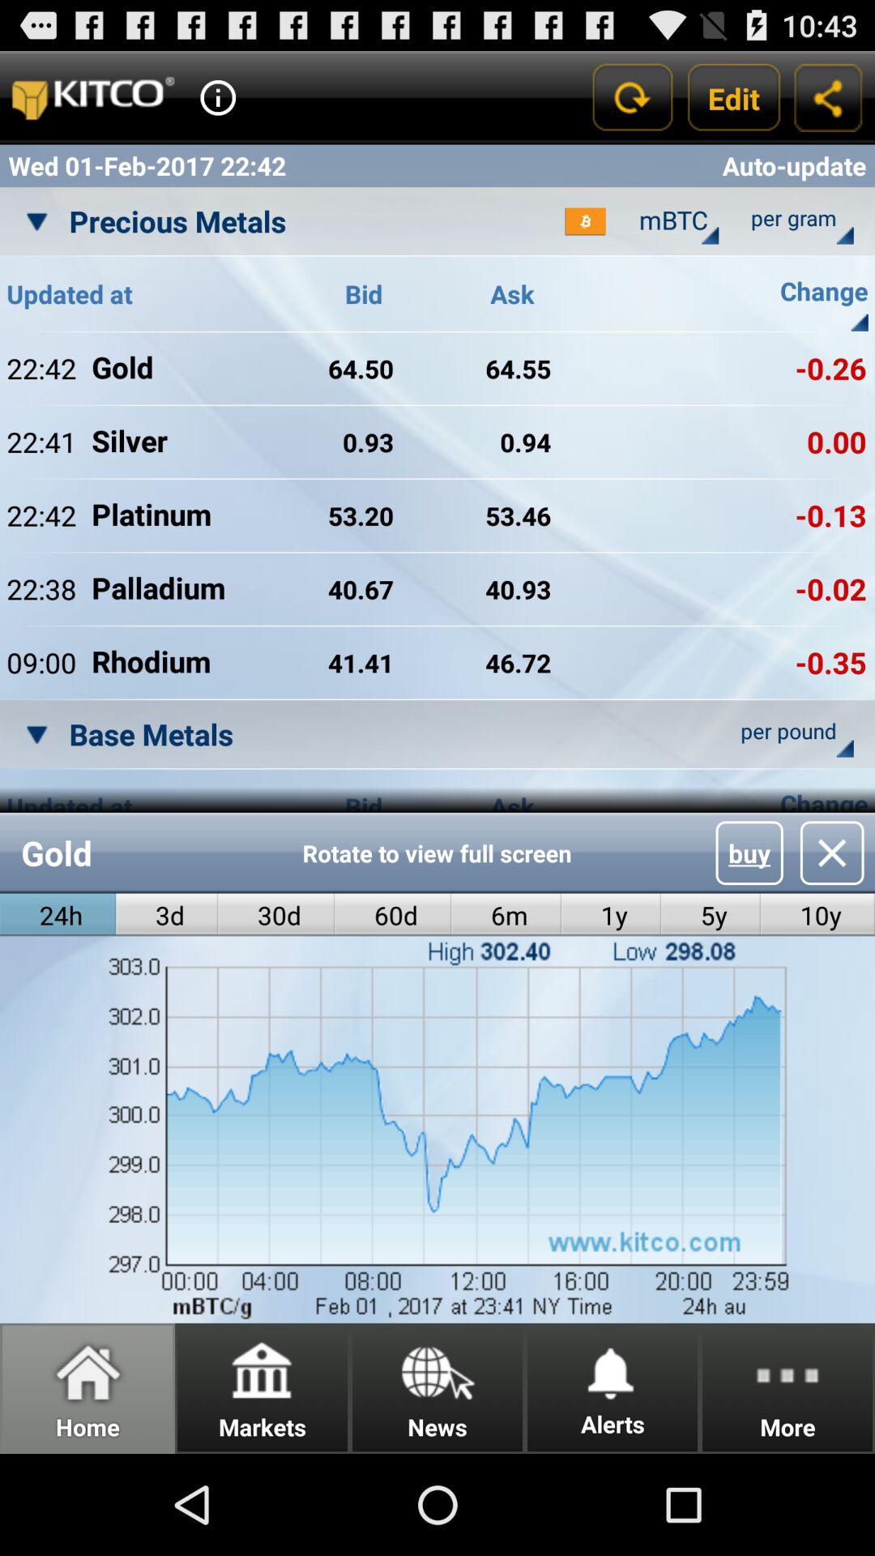  I want to click on refresh page, so click(632, 97).